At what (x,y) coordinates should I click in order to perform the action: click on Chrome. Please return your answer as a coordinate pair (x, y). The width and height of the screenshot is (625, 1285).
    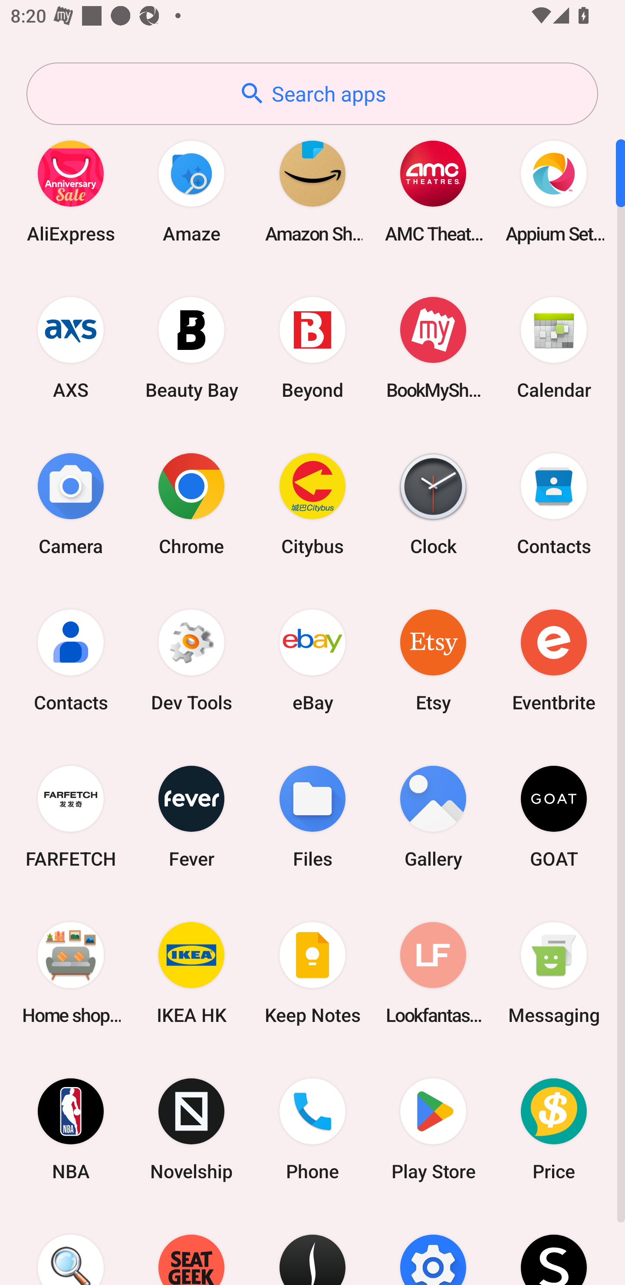
    Looking at the image, I should click on (191, 504).